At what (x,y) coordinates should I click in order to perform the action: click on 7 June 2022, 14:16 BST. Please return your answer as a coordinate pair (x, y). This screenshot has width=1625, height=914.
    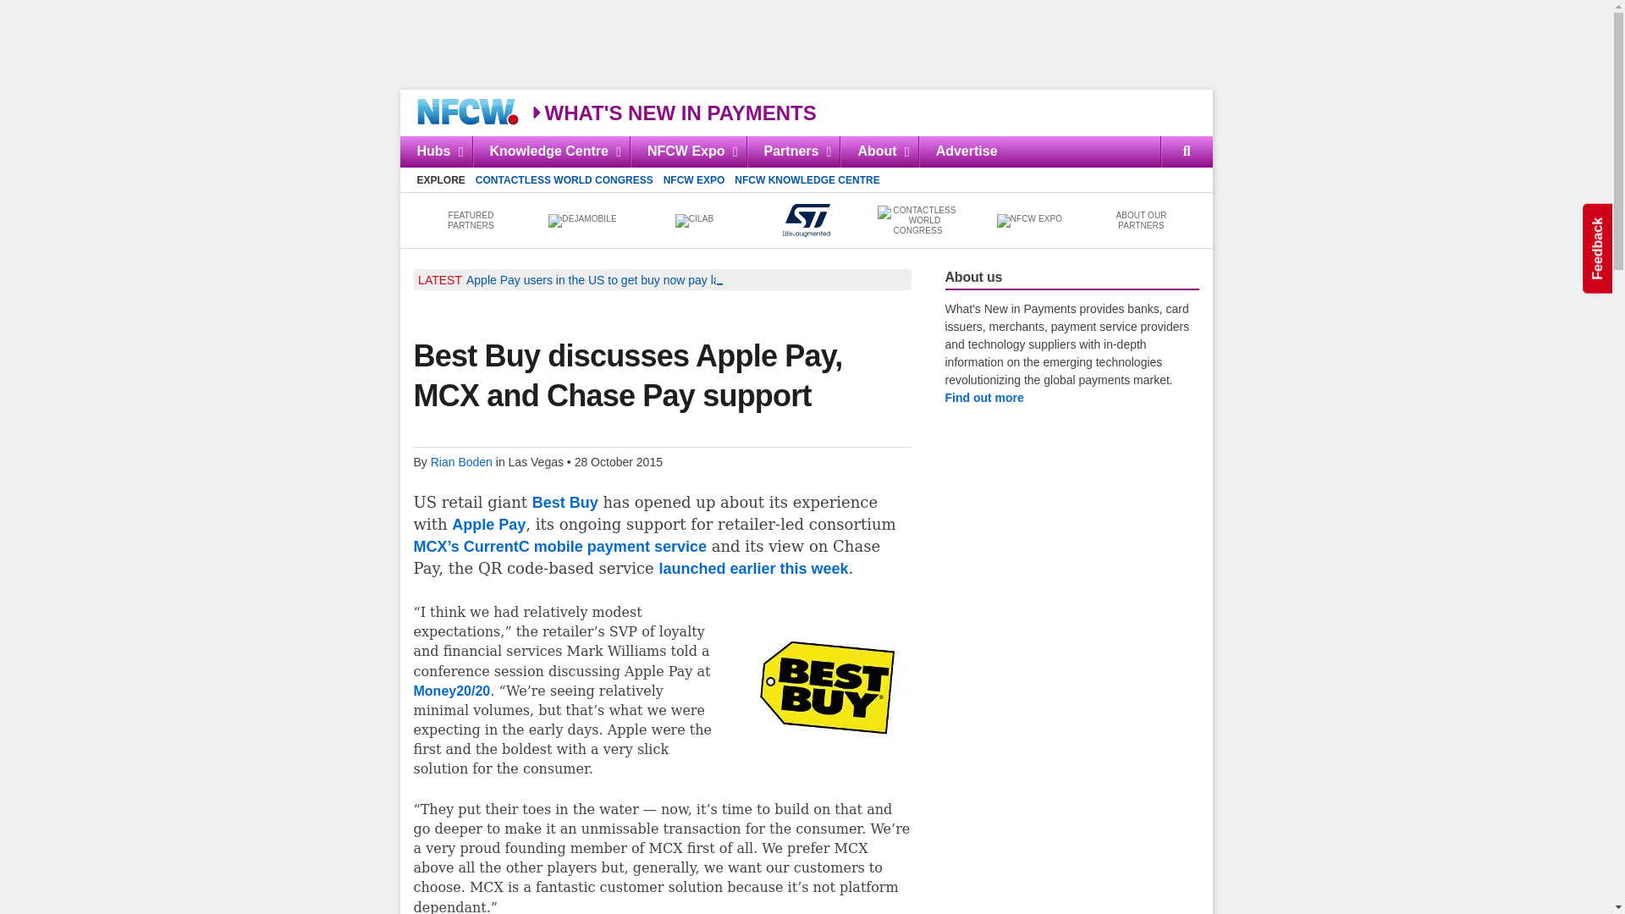
    Looking at the image, I should click on (649, 279).